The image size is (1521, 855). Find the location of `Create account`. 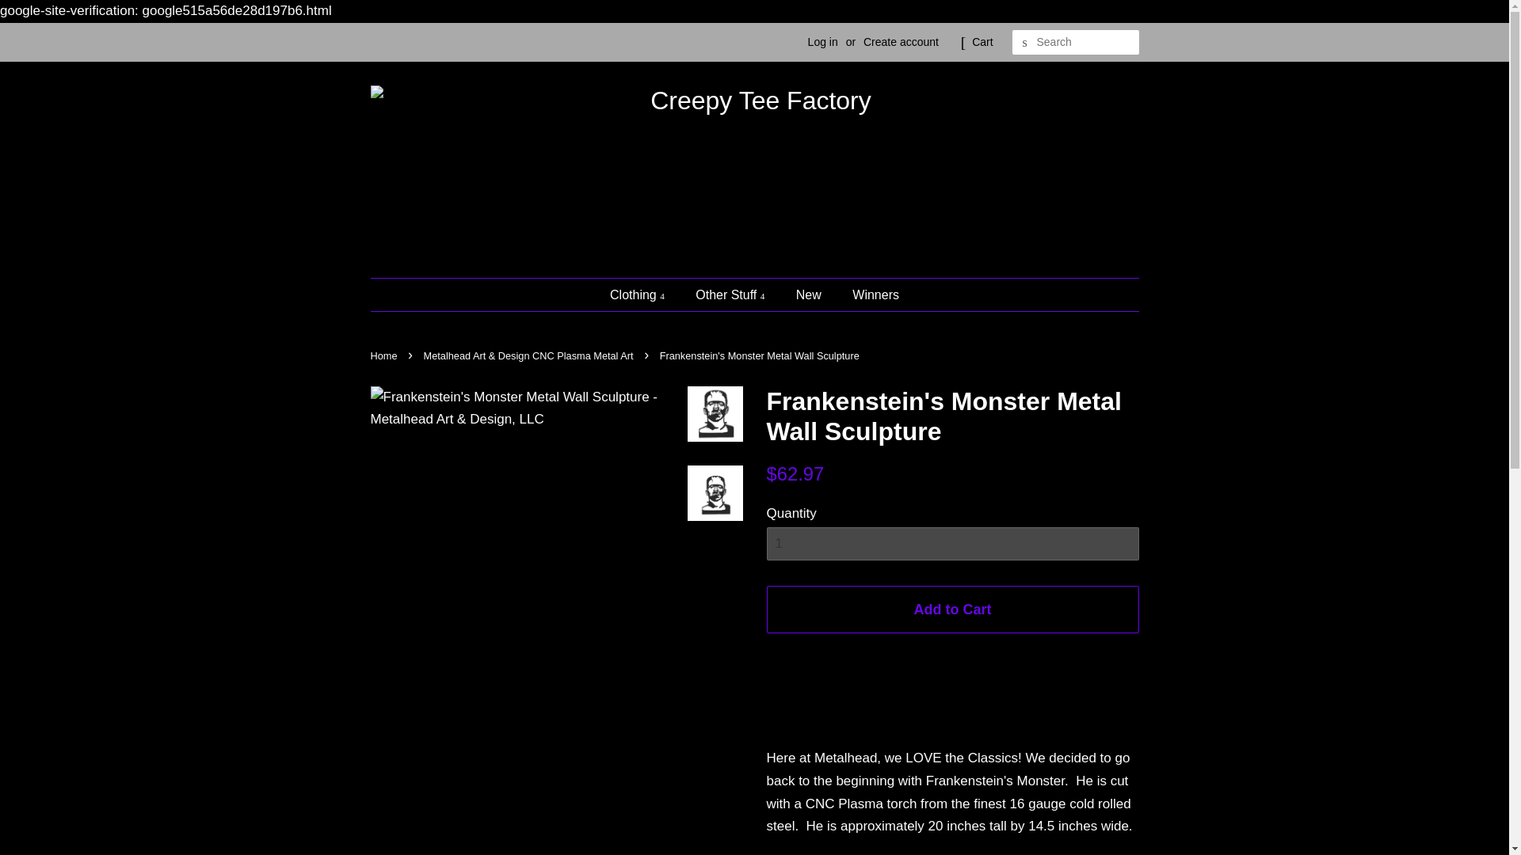

Create account is located at coordinates (901, 41).